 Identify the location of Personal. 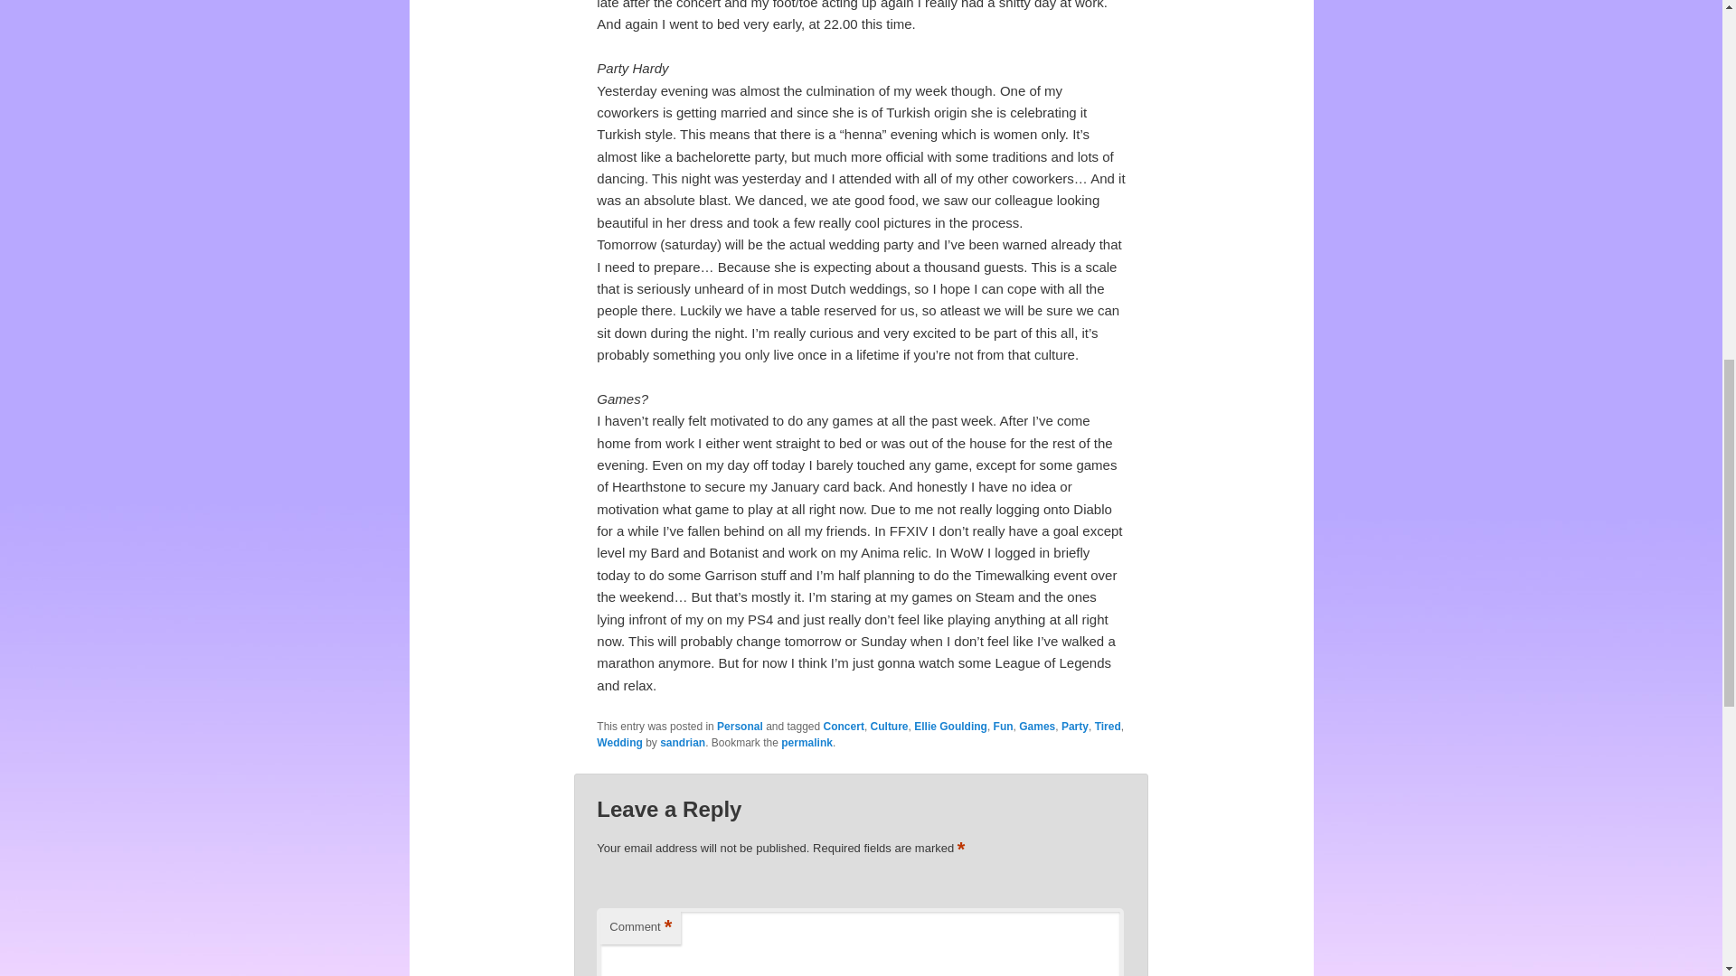
(740, 727).